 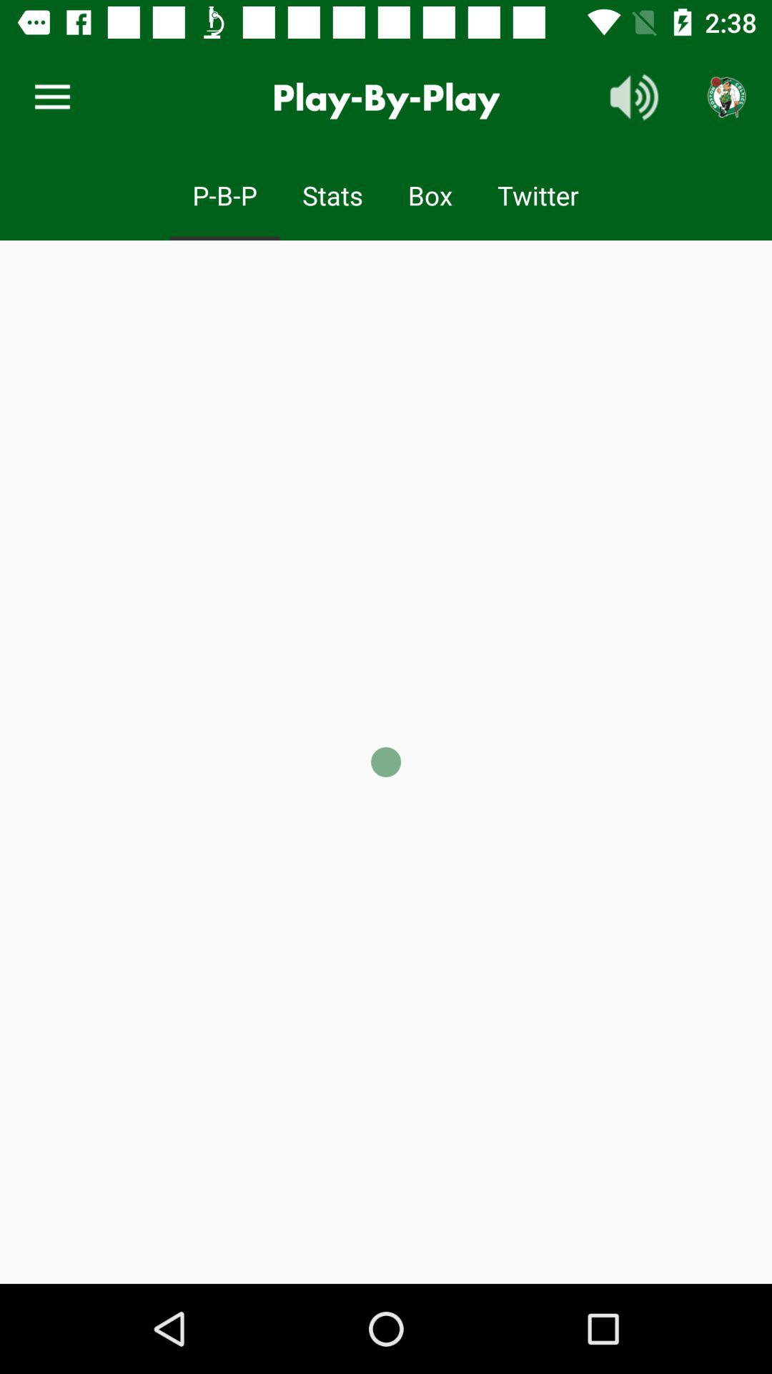 What do you see at coordinates (635, 97) in the screenshot?
I see `launch the icon to the right of the play-by-play icon` at bounding box center [635, 97].